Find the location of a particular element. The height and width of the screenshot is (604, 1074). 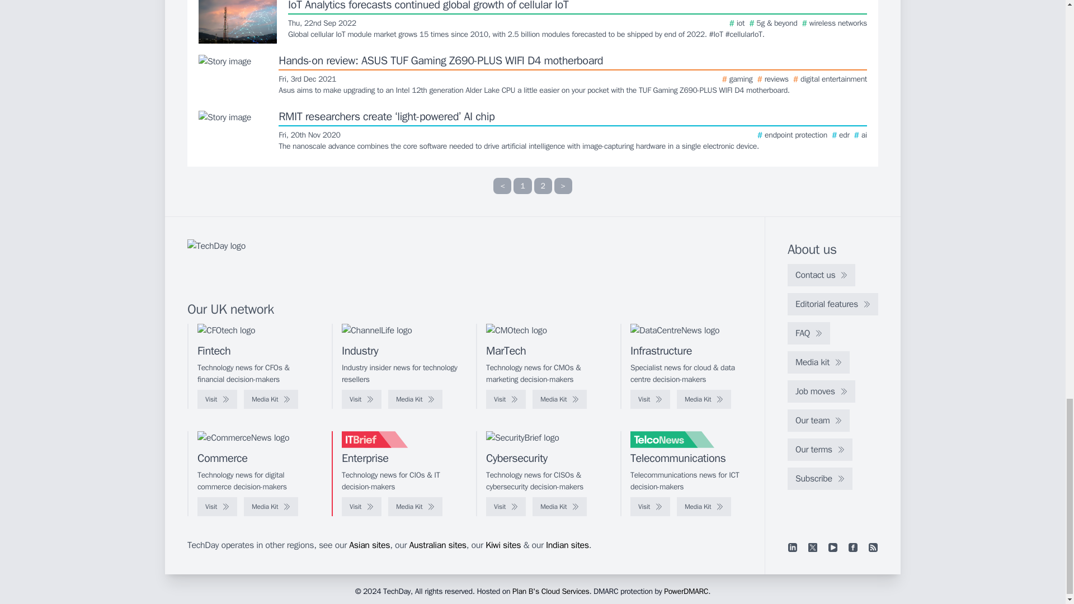

Media Kit is located at coordinates (415, 399).